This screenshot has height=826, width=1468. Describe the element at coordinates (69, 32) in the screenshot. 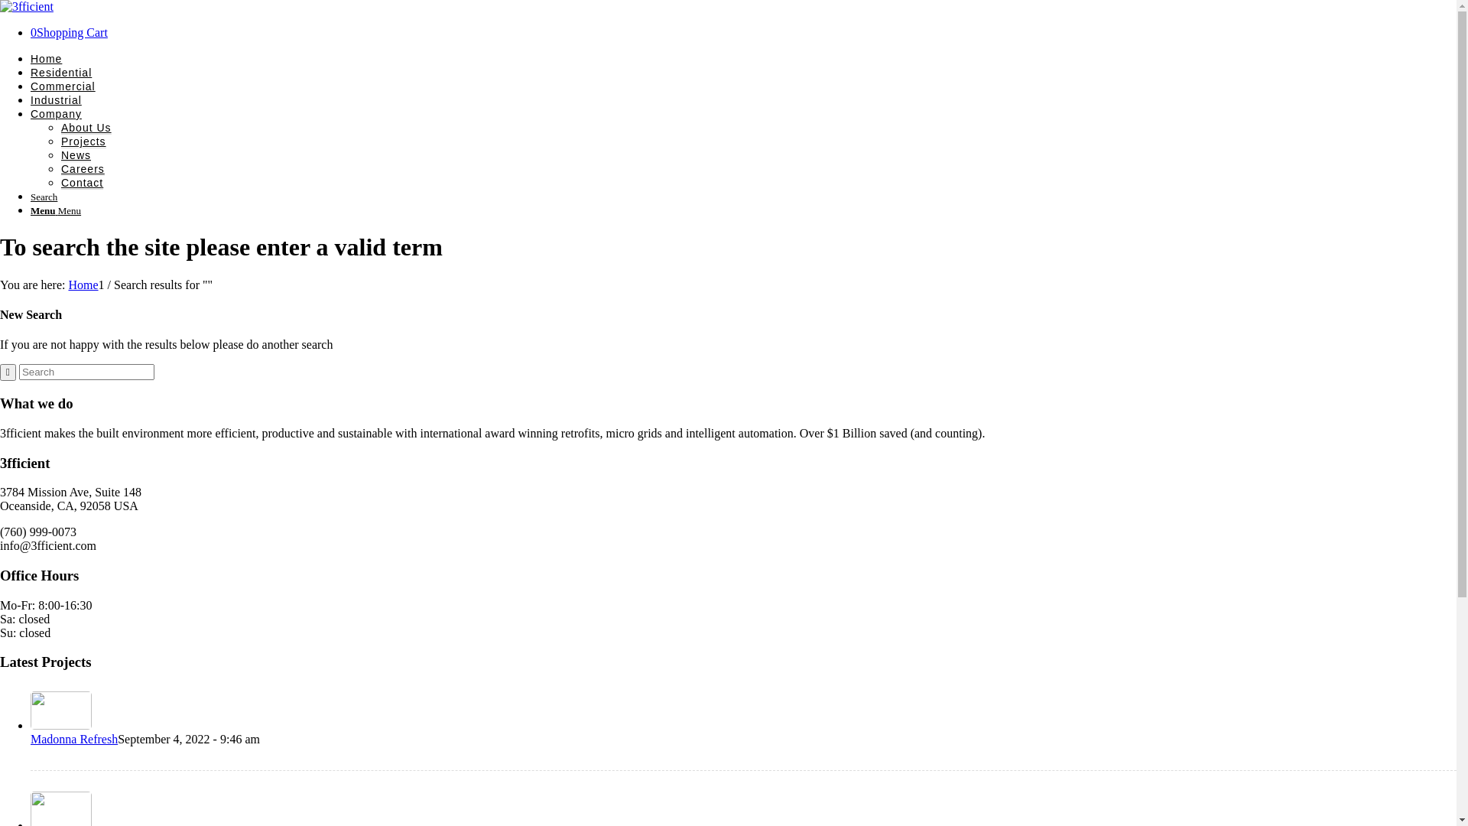

I see `0Shopping Cart` at that location.